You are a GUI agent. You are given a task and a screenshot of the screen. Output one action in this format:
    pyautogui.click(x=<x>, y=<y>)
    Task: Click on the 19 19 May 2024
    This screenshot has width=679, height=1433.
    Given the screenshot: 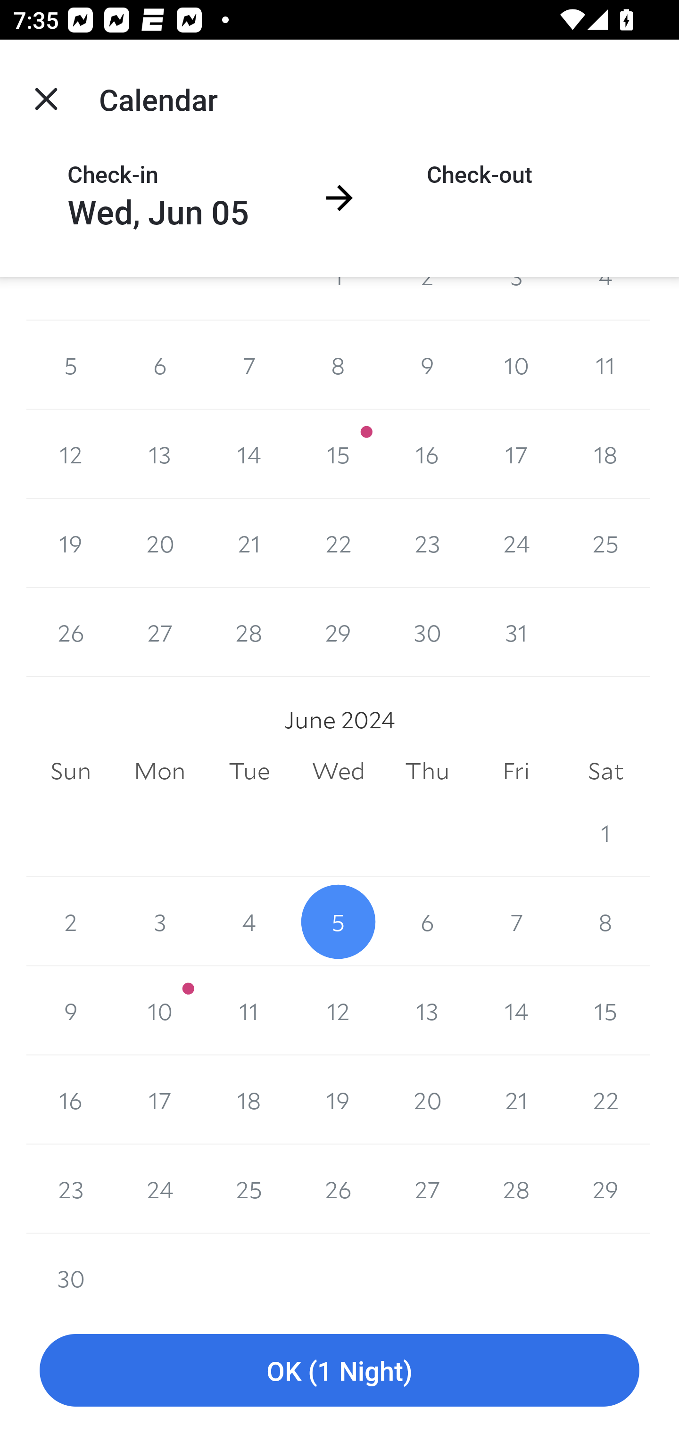 What is the action you would take?
    pyautogui.click(x=71, y=543)
    